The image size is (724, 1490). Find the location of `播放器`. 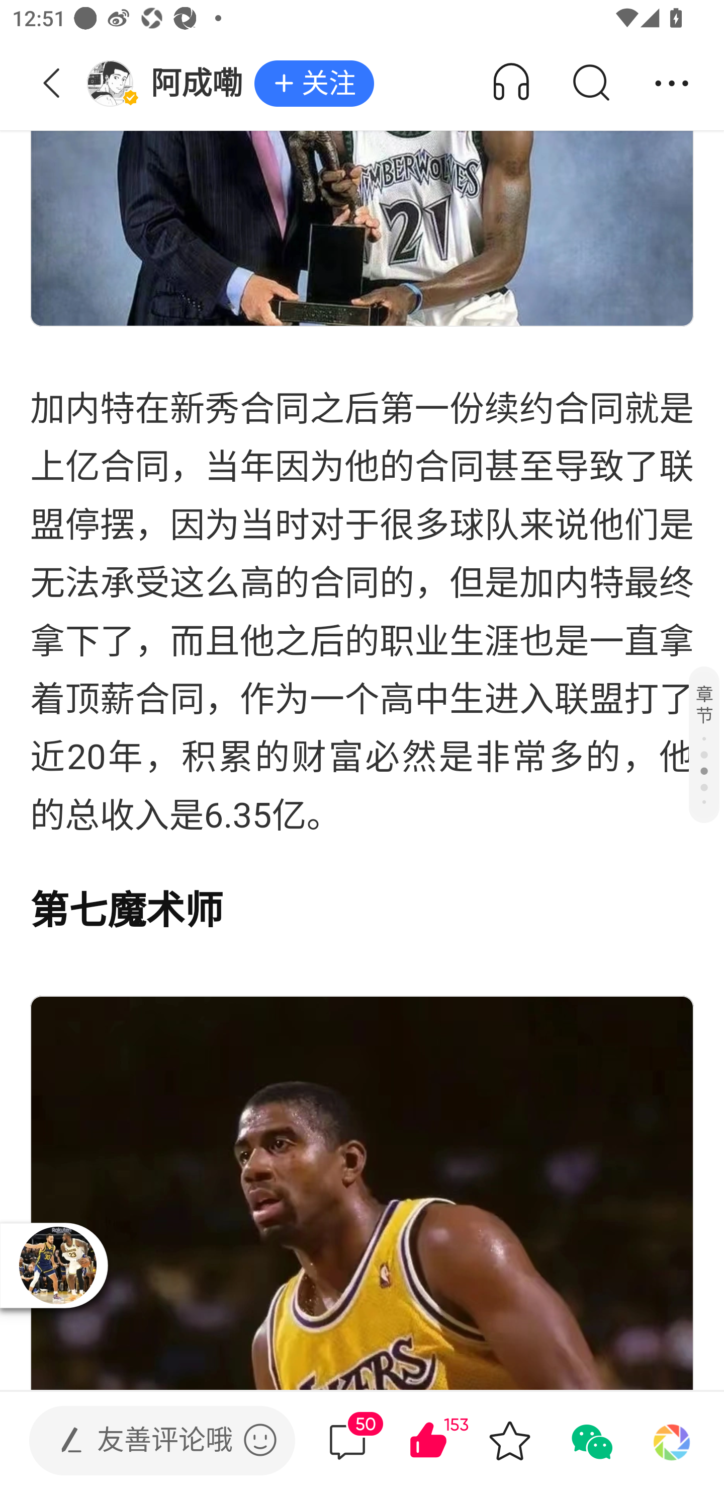

播放器 is located at coordinates (57, 1265).